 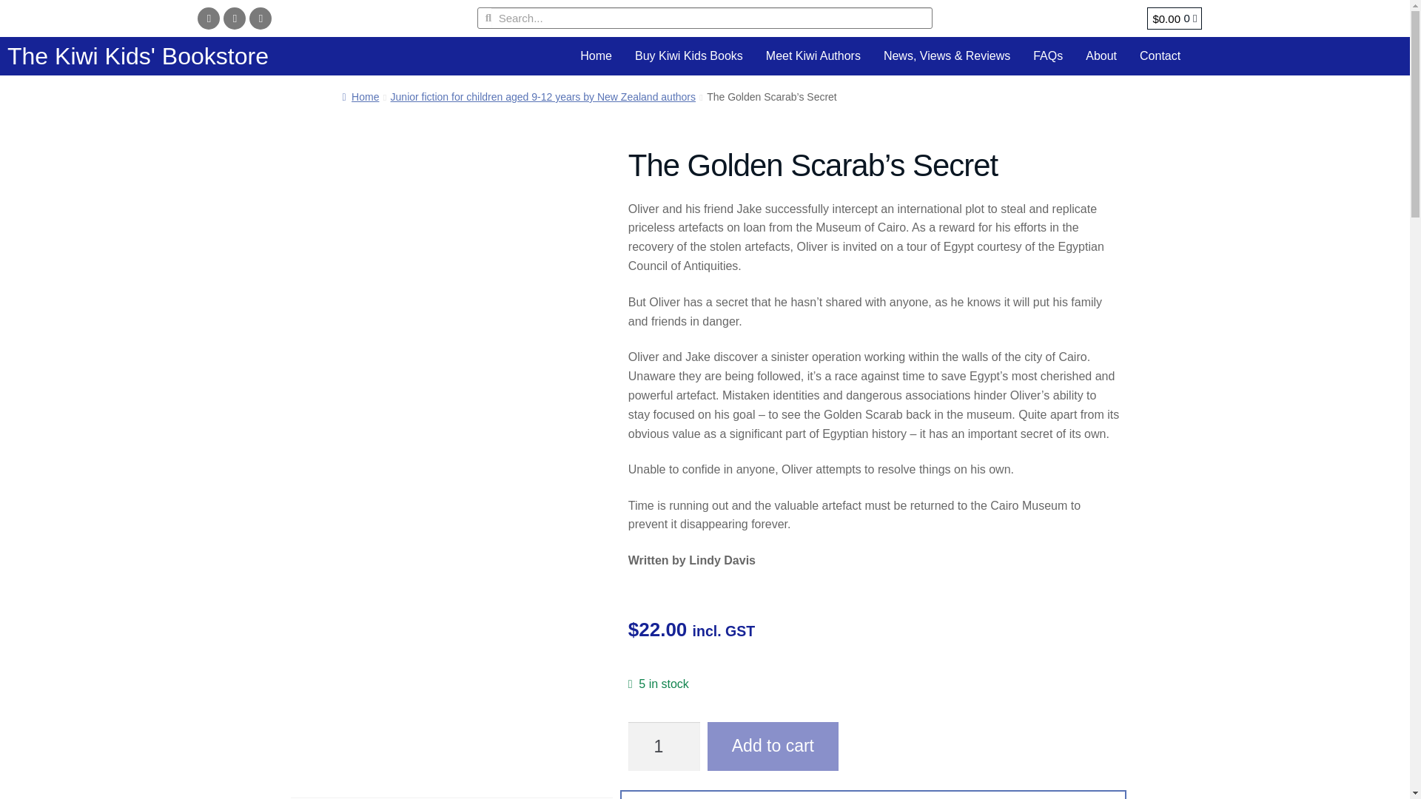 What do you see at coordinates (1101, 55) in the screenshot?
I see `About` at bounding box center [1101, 55].